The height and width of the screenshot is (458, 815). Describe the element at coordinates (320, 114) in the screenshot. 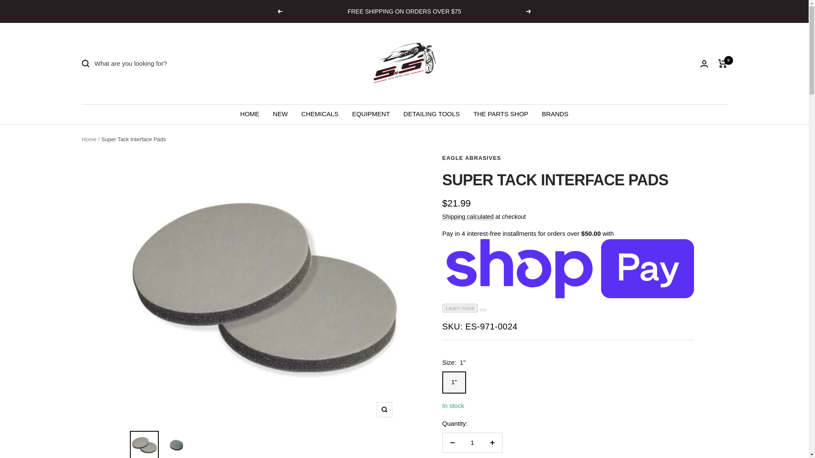

I see `CHEMICALS` at that location.